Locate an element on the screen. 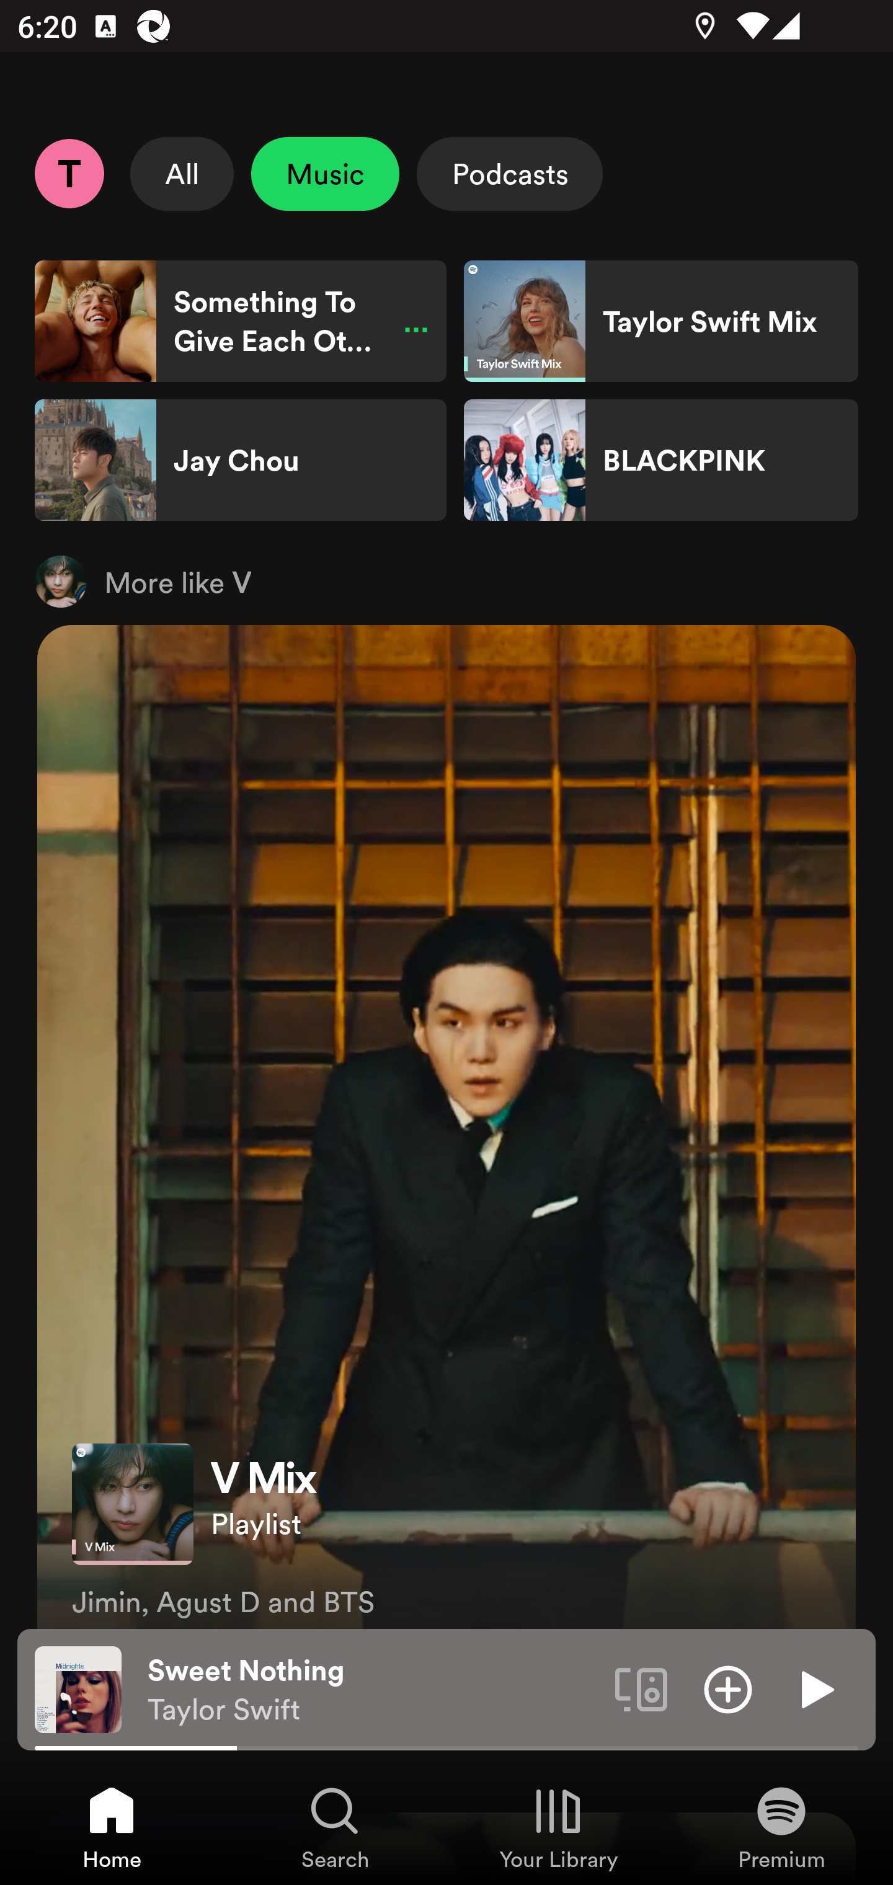 The image size is (893, 1885). Your Library, Tab 3 of 4 Your Library Your Library is located at coordinates (558, 1827).